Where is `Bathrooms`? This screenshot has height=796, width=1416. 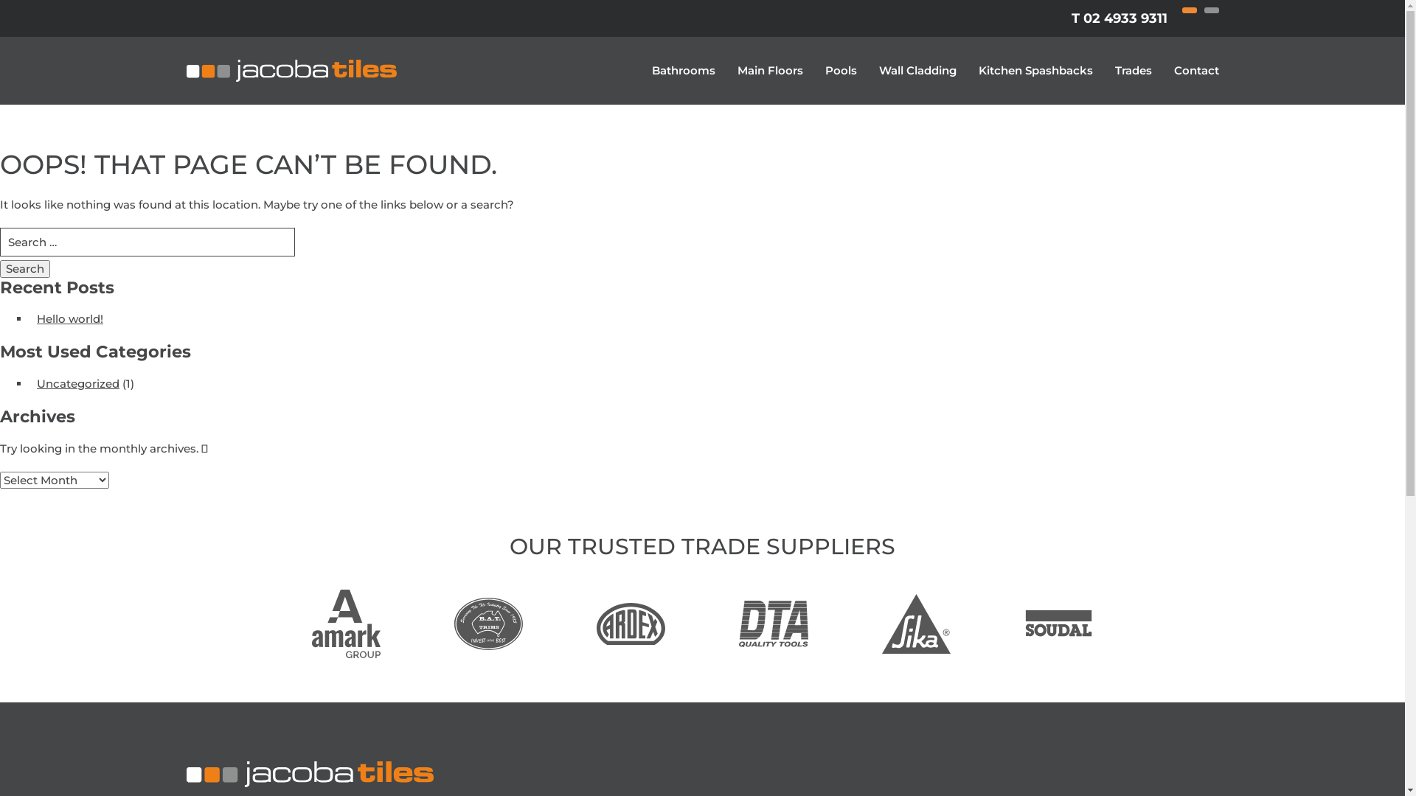 Bathrooms is located at coordinates (684, 71).